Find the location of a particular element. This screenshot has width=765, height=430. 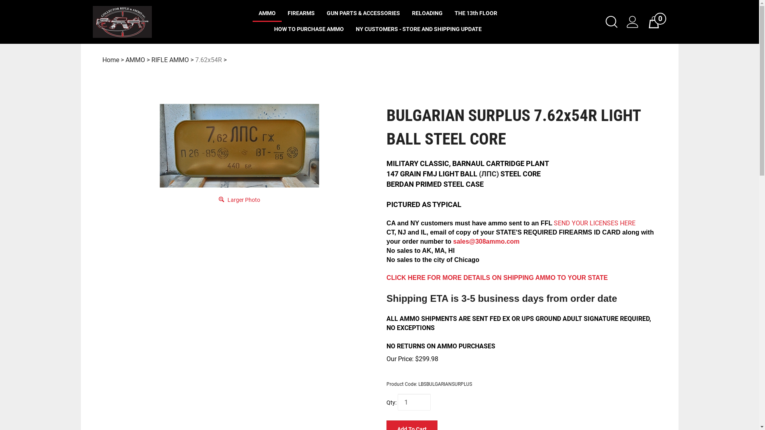

HOW TO PURCHASE AMMO is located at coordinates (309, 30).